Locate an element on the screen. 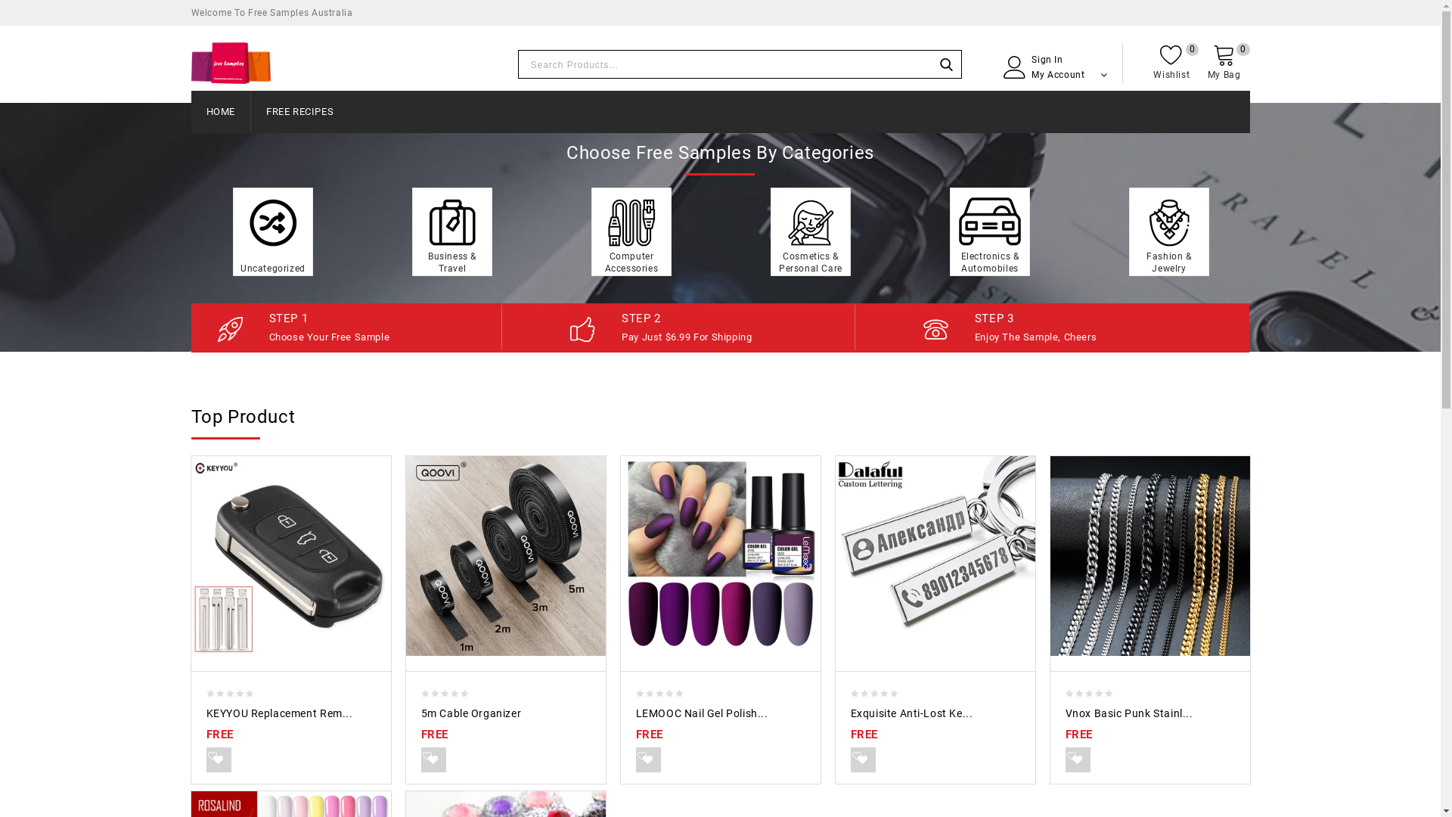 The image size is (1452, 817). Not yet rated is located at coordinates (874, 692).